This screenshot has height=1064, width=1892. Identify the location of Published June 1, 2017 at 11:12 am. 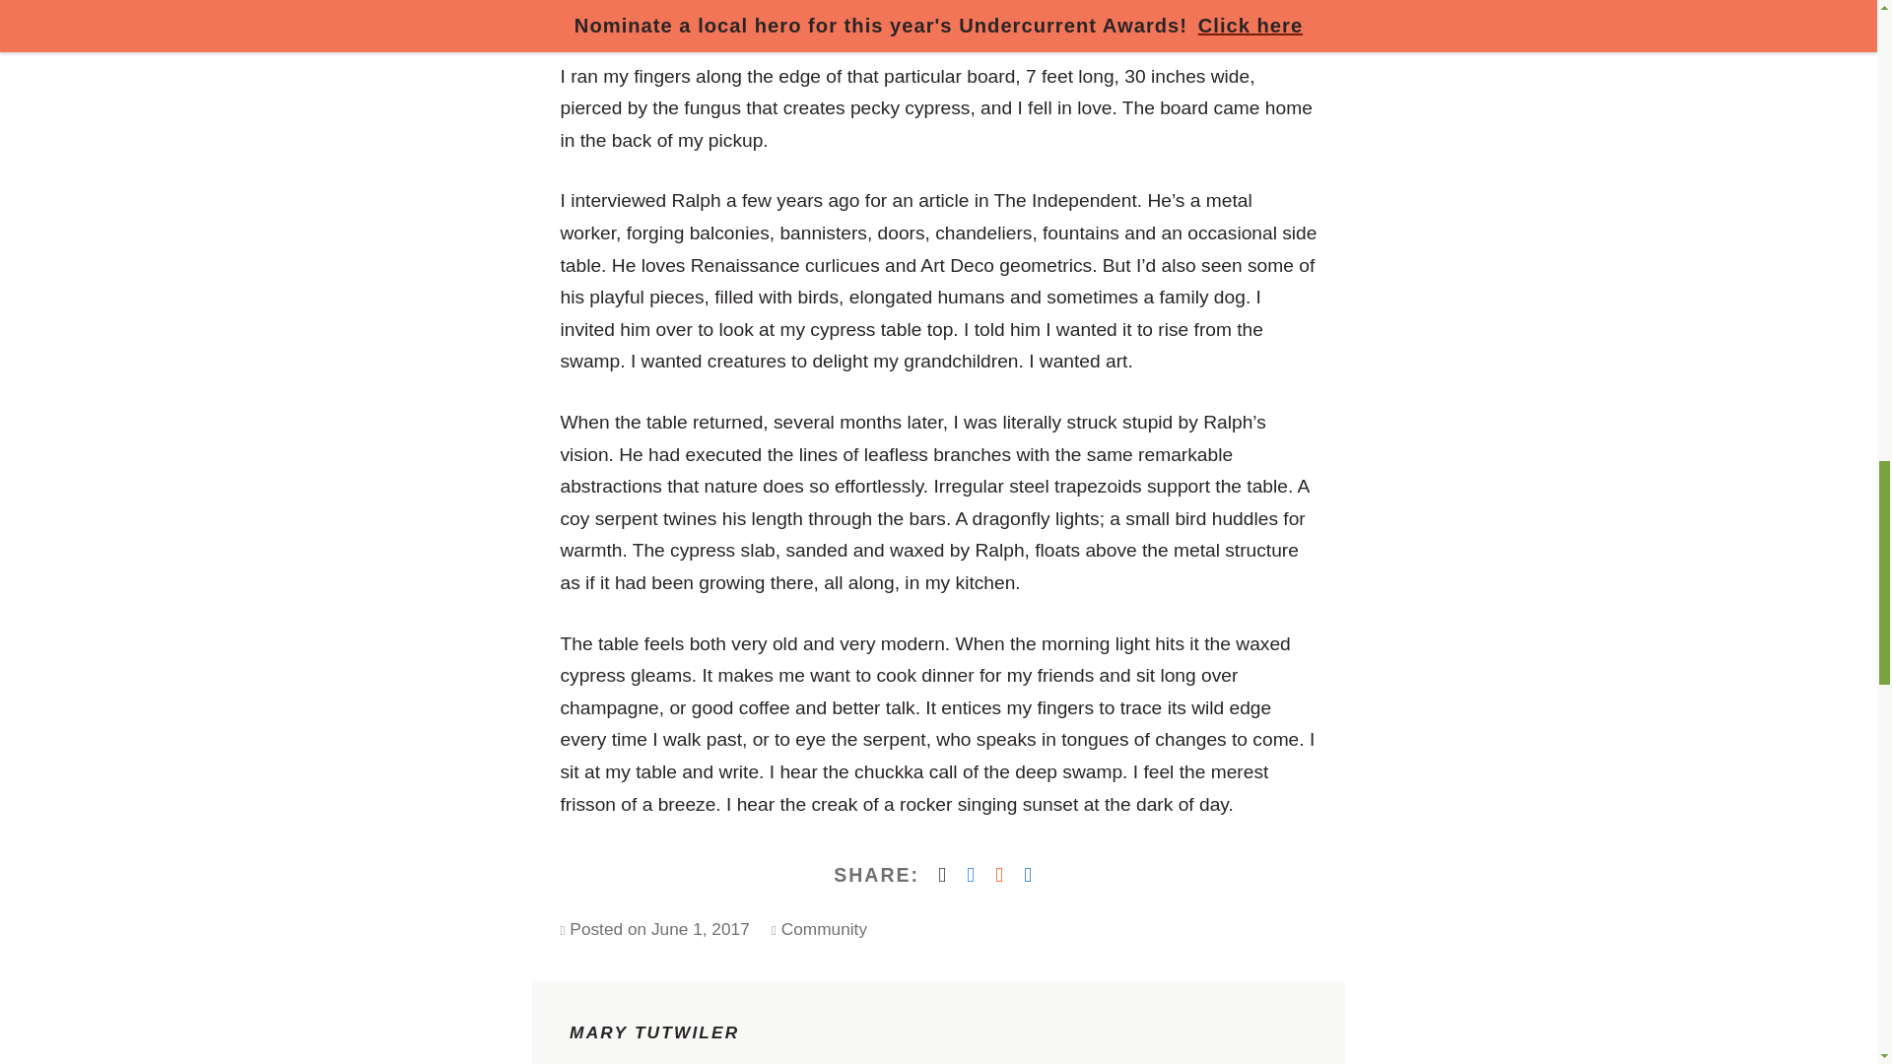
(700, 928).